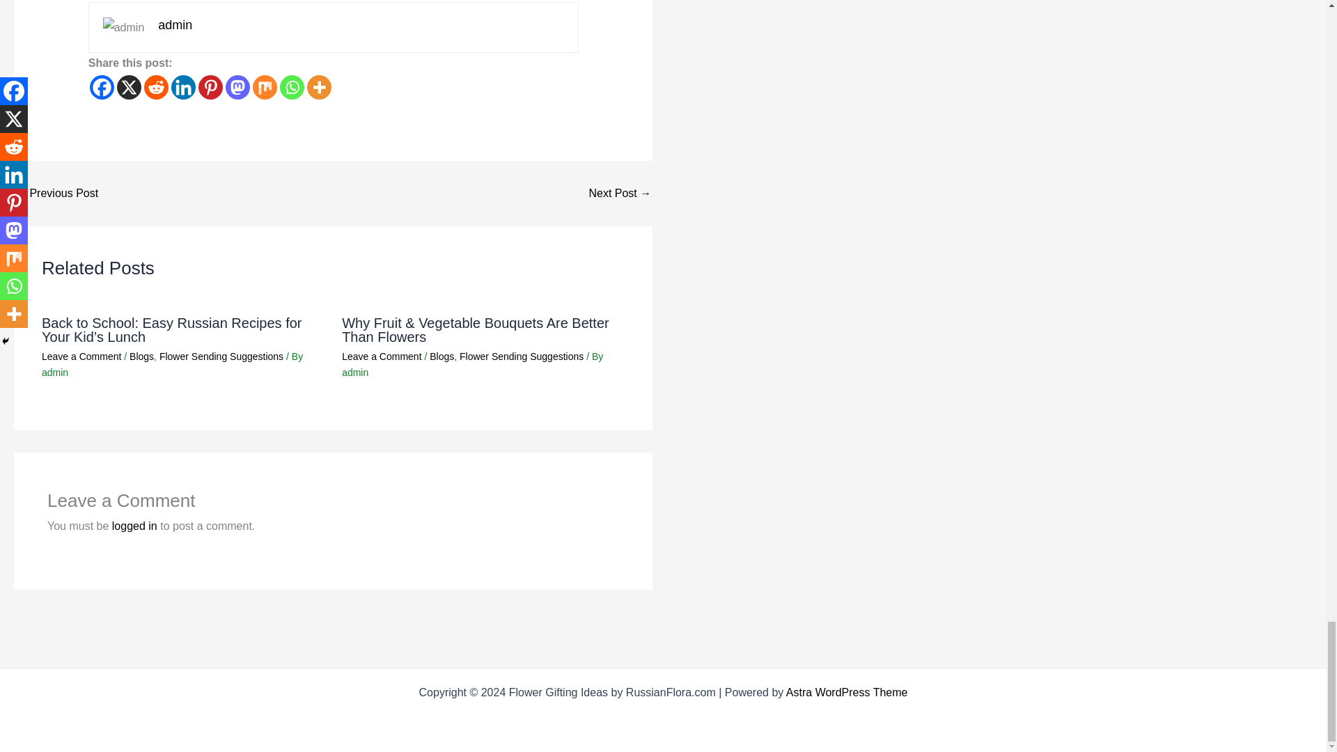  What do you see at coordinates (156, 87) in the screenshot?
I see `Reddit` at bounding box center [156, 87].